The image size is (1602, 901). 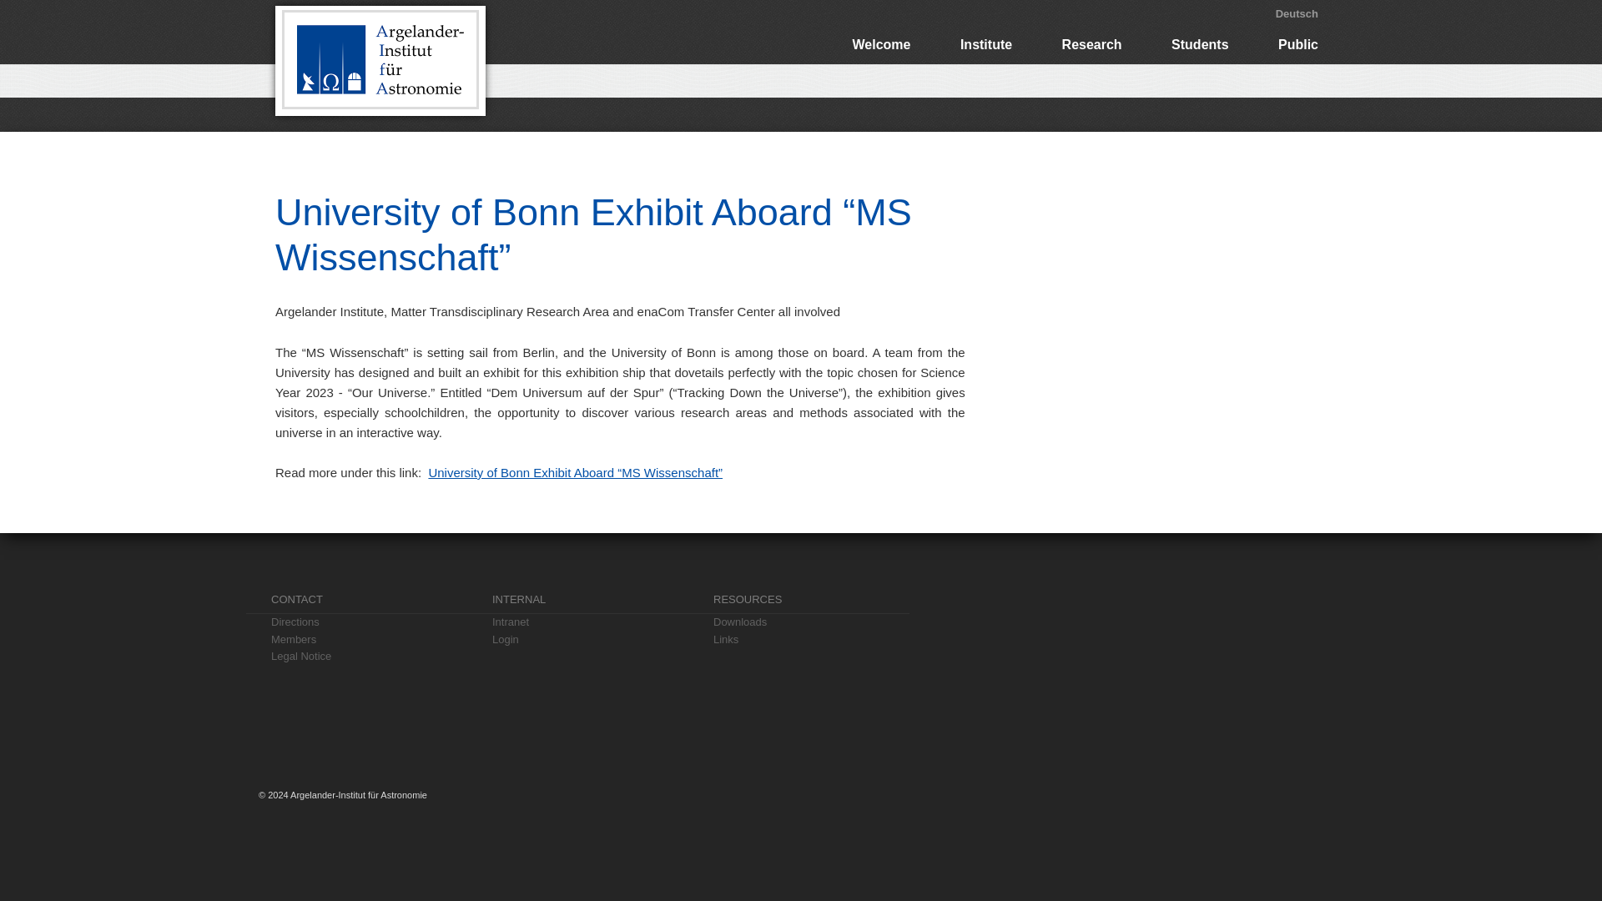 What do you see at coordinates (590, 622) in the screenshot?
I see `Intranet` at bounding box center [590, 622].